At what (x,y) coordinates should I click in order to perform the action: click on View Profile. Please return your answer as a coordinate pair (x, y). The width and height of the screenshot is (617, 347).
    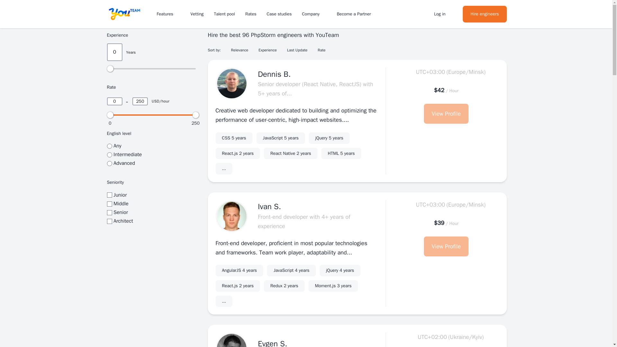
    Looking at the image, I should click on (340, 271).